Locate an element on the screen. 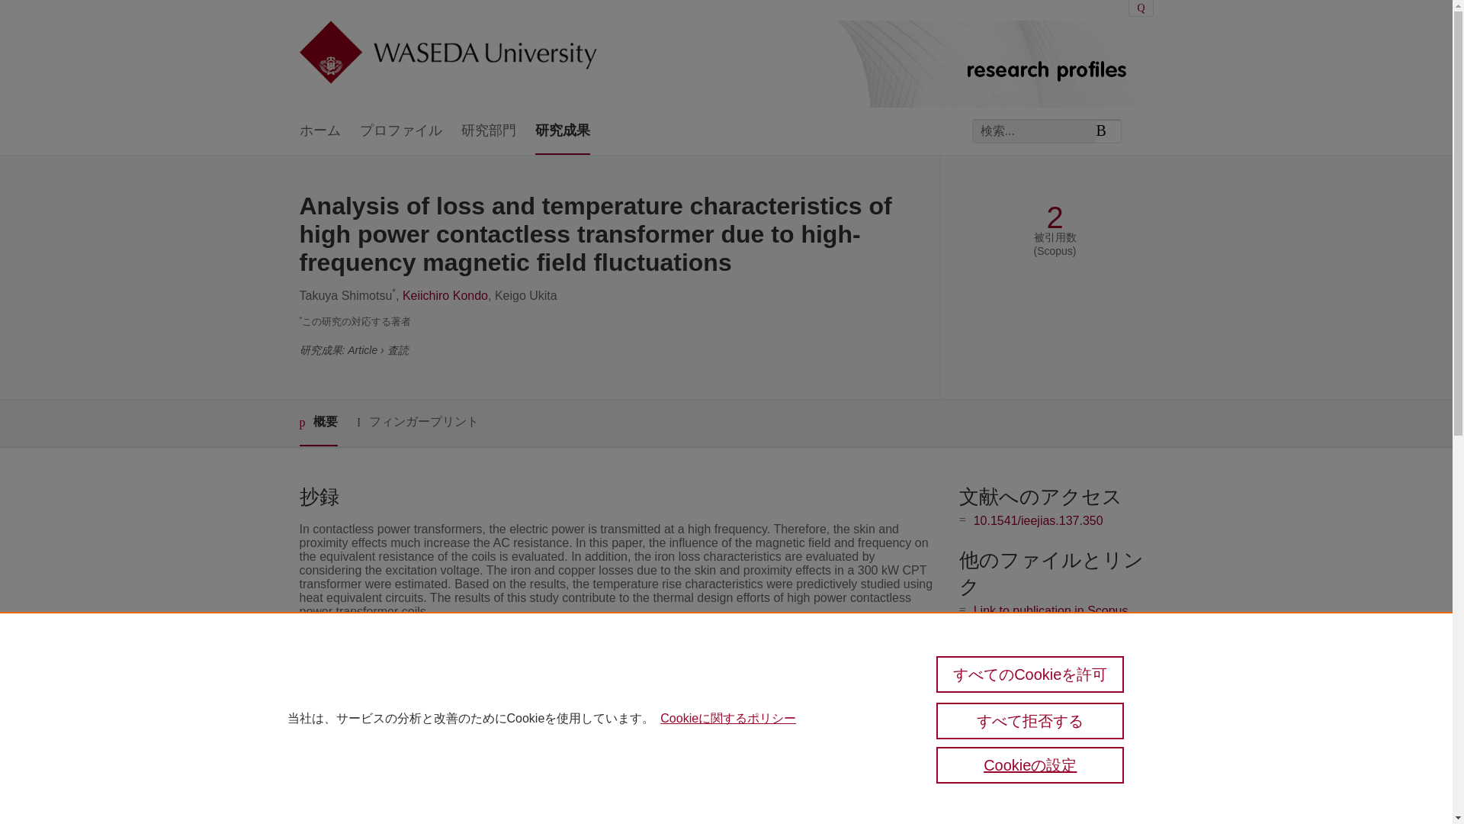 This screenshot has height=824, width=1464. Link to publication in Scopus is located at coordinates (1051, 610).